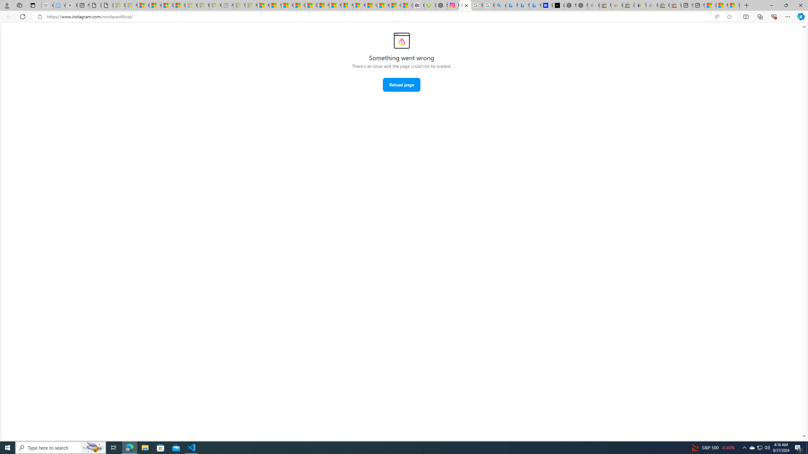  I want to click on Microsoft Bing Travel - Flights from Hong Kong to Bangkok, so click(512, 5).